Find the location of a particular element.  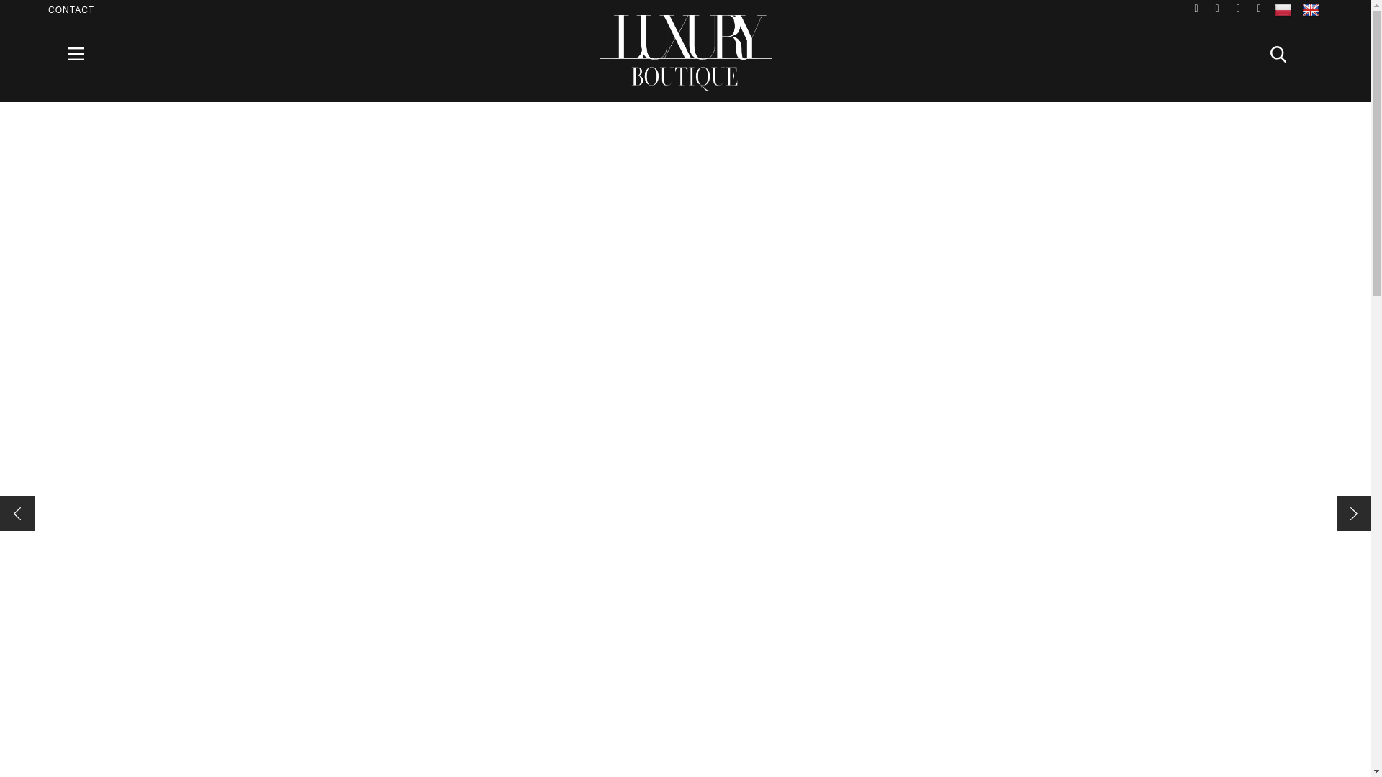

Search is located at coordinates (1286, 53).